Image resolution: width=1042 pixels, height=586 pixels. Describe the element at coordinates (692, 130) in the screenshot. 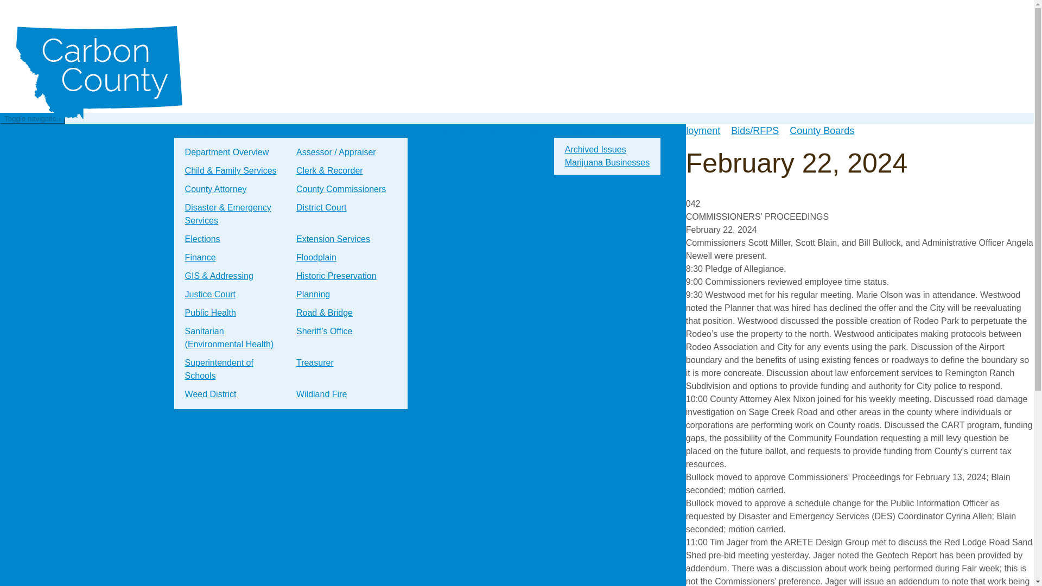

I see `Employment` at that location.